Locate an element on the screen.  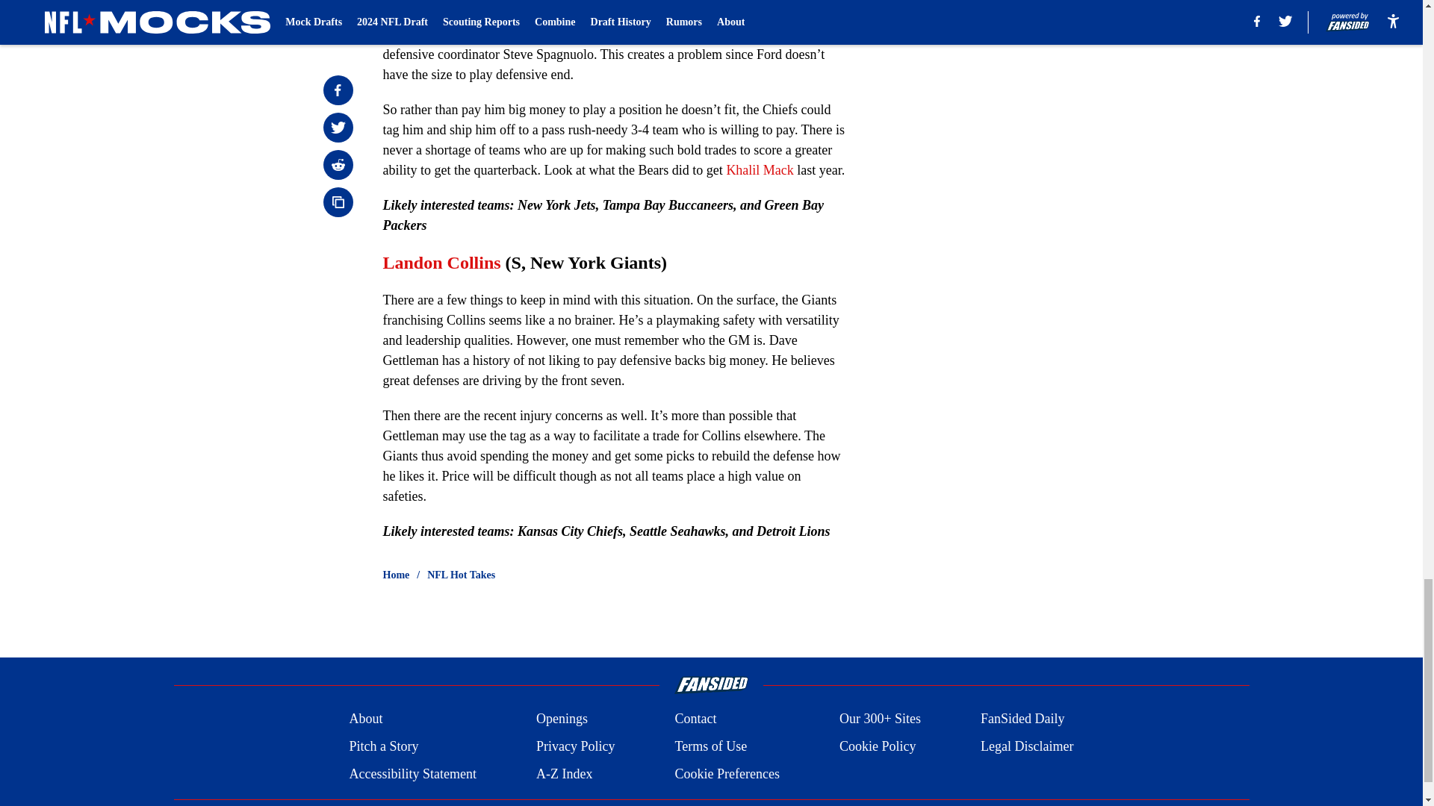
Landon Collins is located at coordinates (441, 263).